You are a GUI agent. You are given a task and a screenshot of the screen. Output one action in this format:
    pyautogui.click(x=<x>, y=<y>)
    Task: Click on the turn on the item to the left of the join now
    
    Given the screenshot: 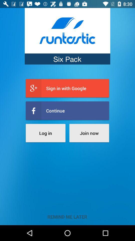 What is the action you would take?
    pyautogui.click(x=45, y=133)
    